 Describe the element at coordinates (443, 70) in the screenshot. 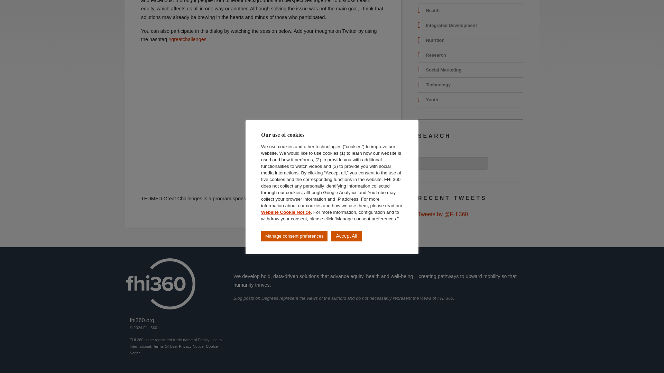

I see `Social Marketing` at that location.